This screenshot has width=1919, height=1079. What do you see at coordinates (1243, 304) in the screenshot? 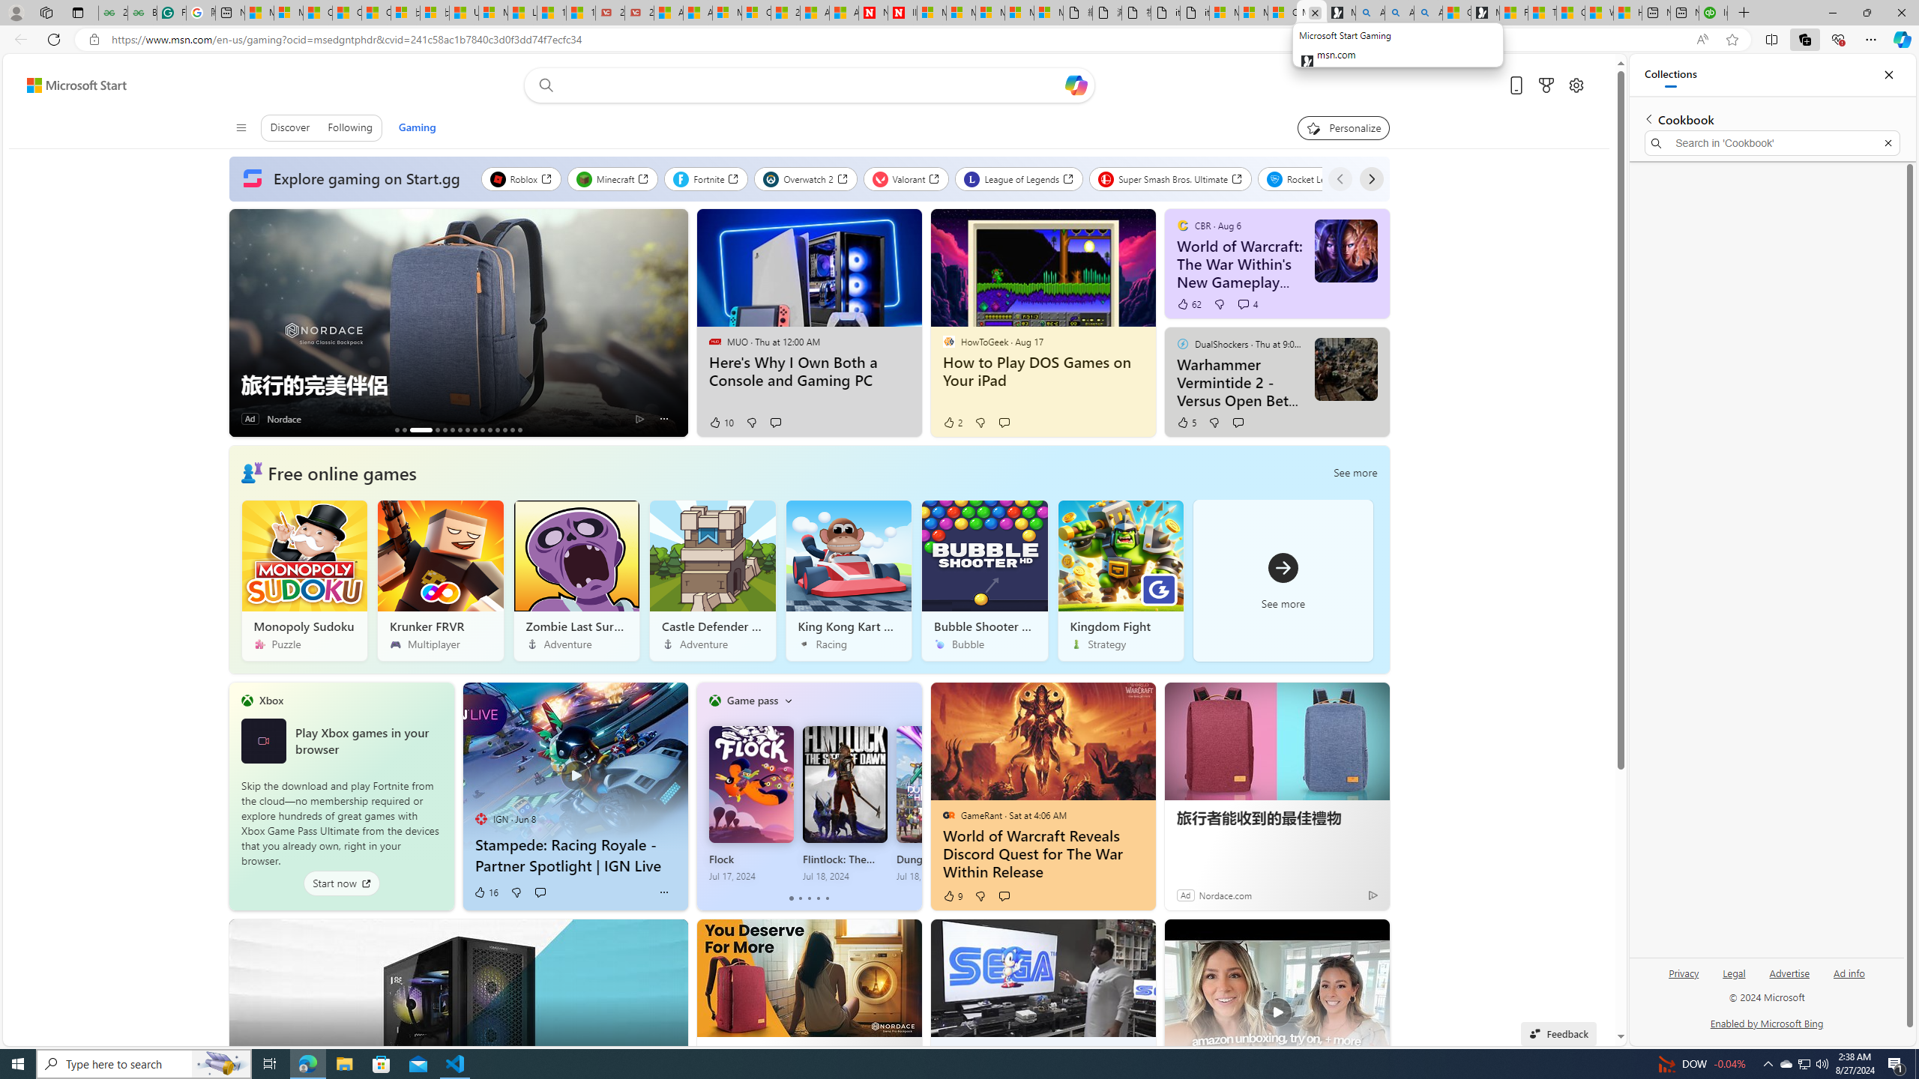
I see `View comments 4 Comment` at bounding box center [1243, 304].